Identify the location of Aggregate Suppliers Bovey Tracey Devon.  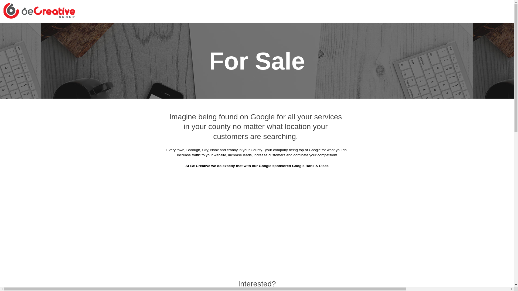
(381, 43).